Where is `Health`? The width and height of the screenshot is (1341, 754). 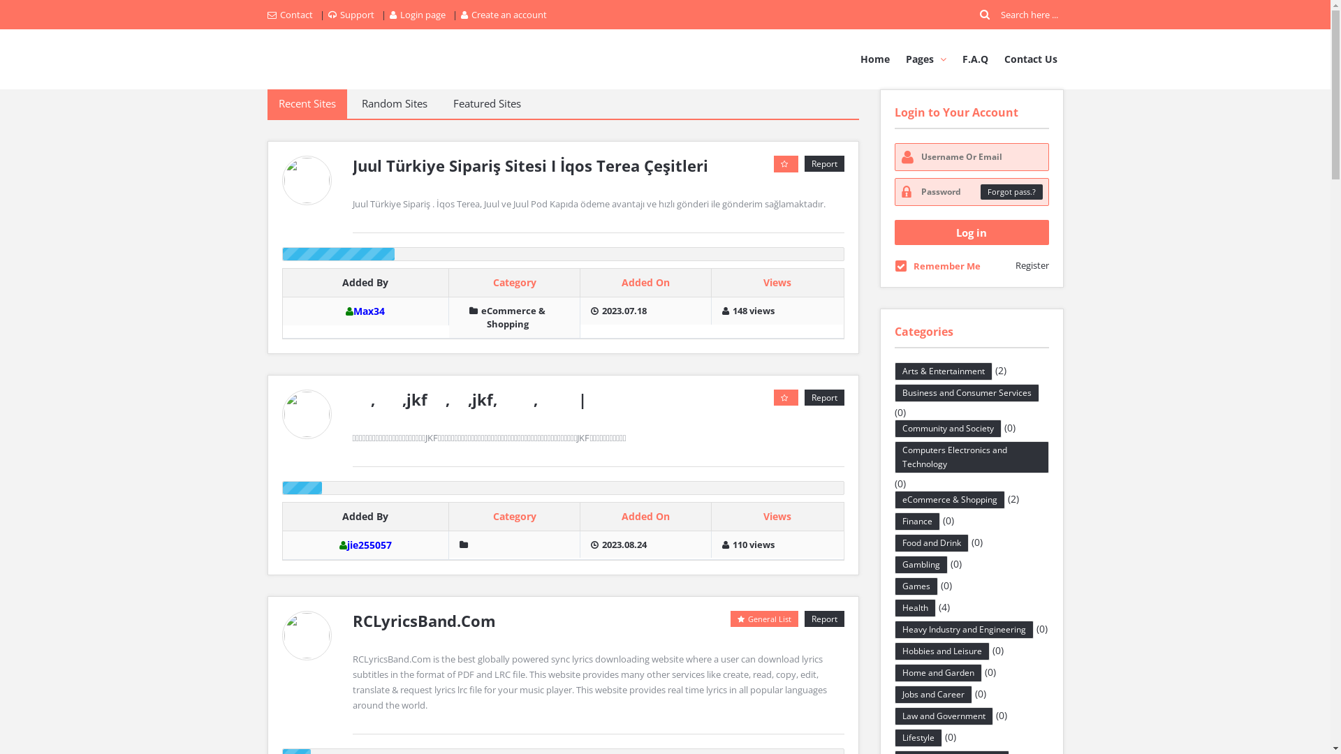
Health is located at coordinates (915, 608).